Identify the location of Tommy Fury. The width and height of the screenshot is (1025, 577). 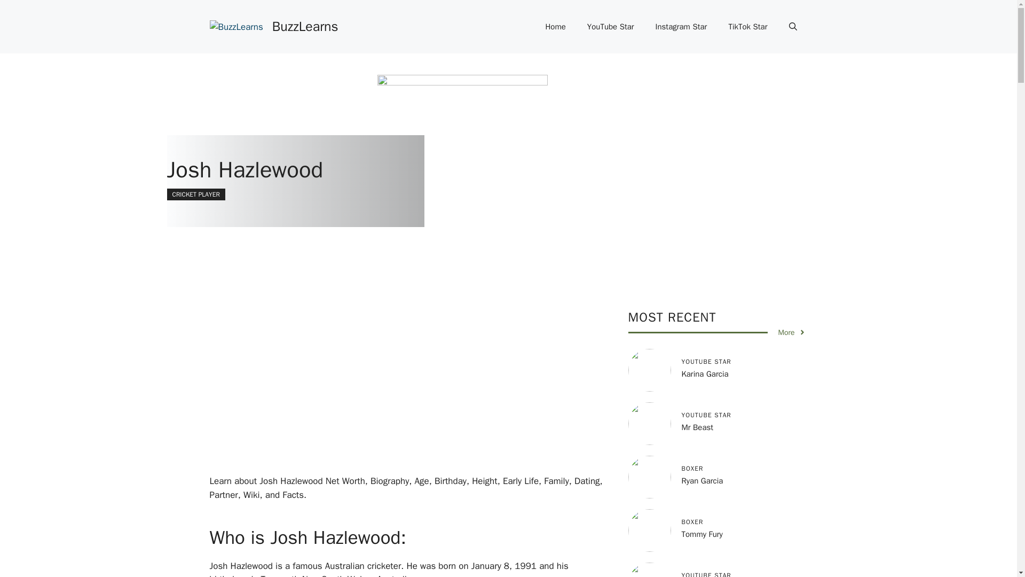
(701, 534).